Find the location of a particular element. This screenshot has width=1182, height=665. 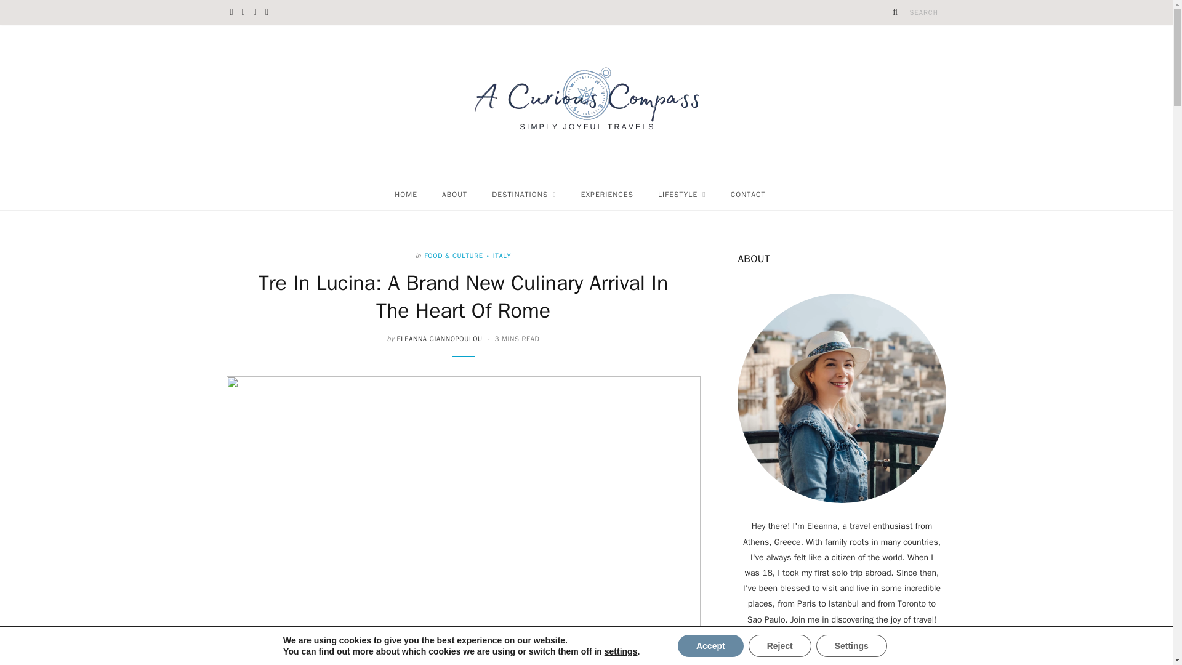

ELEANNA GIANNOPOULOU is located at coordinates (439, 339).